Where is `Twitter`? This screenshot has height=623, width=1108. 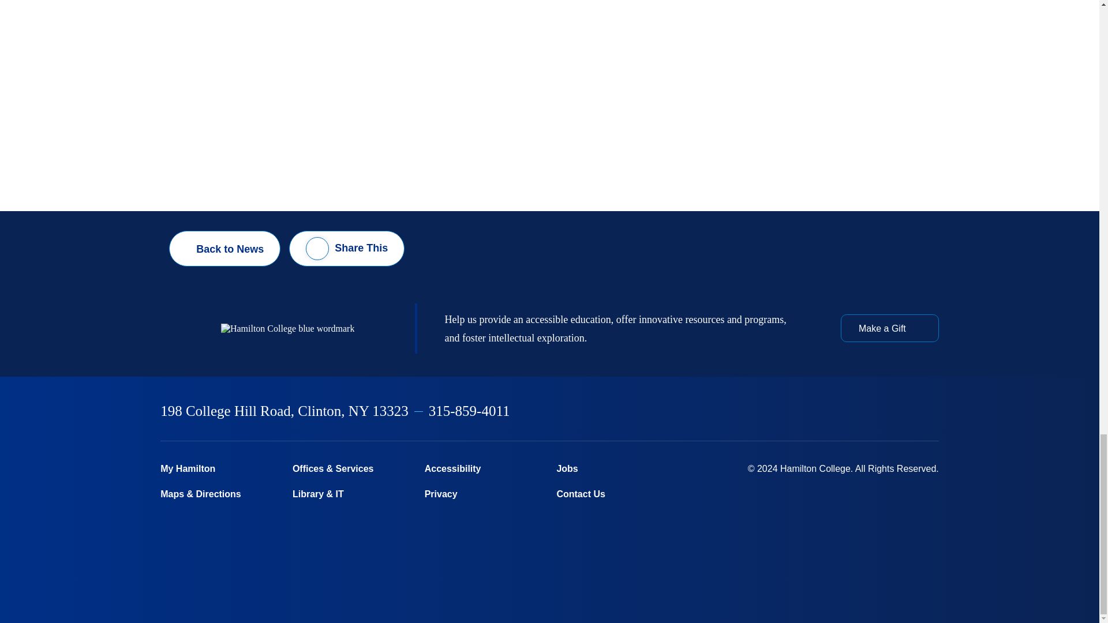
Twitter is located at coordinates (814, 411).